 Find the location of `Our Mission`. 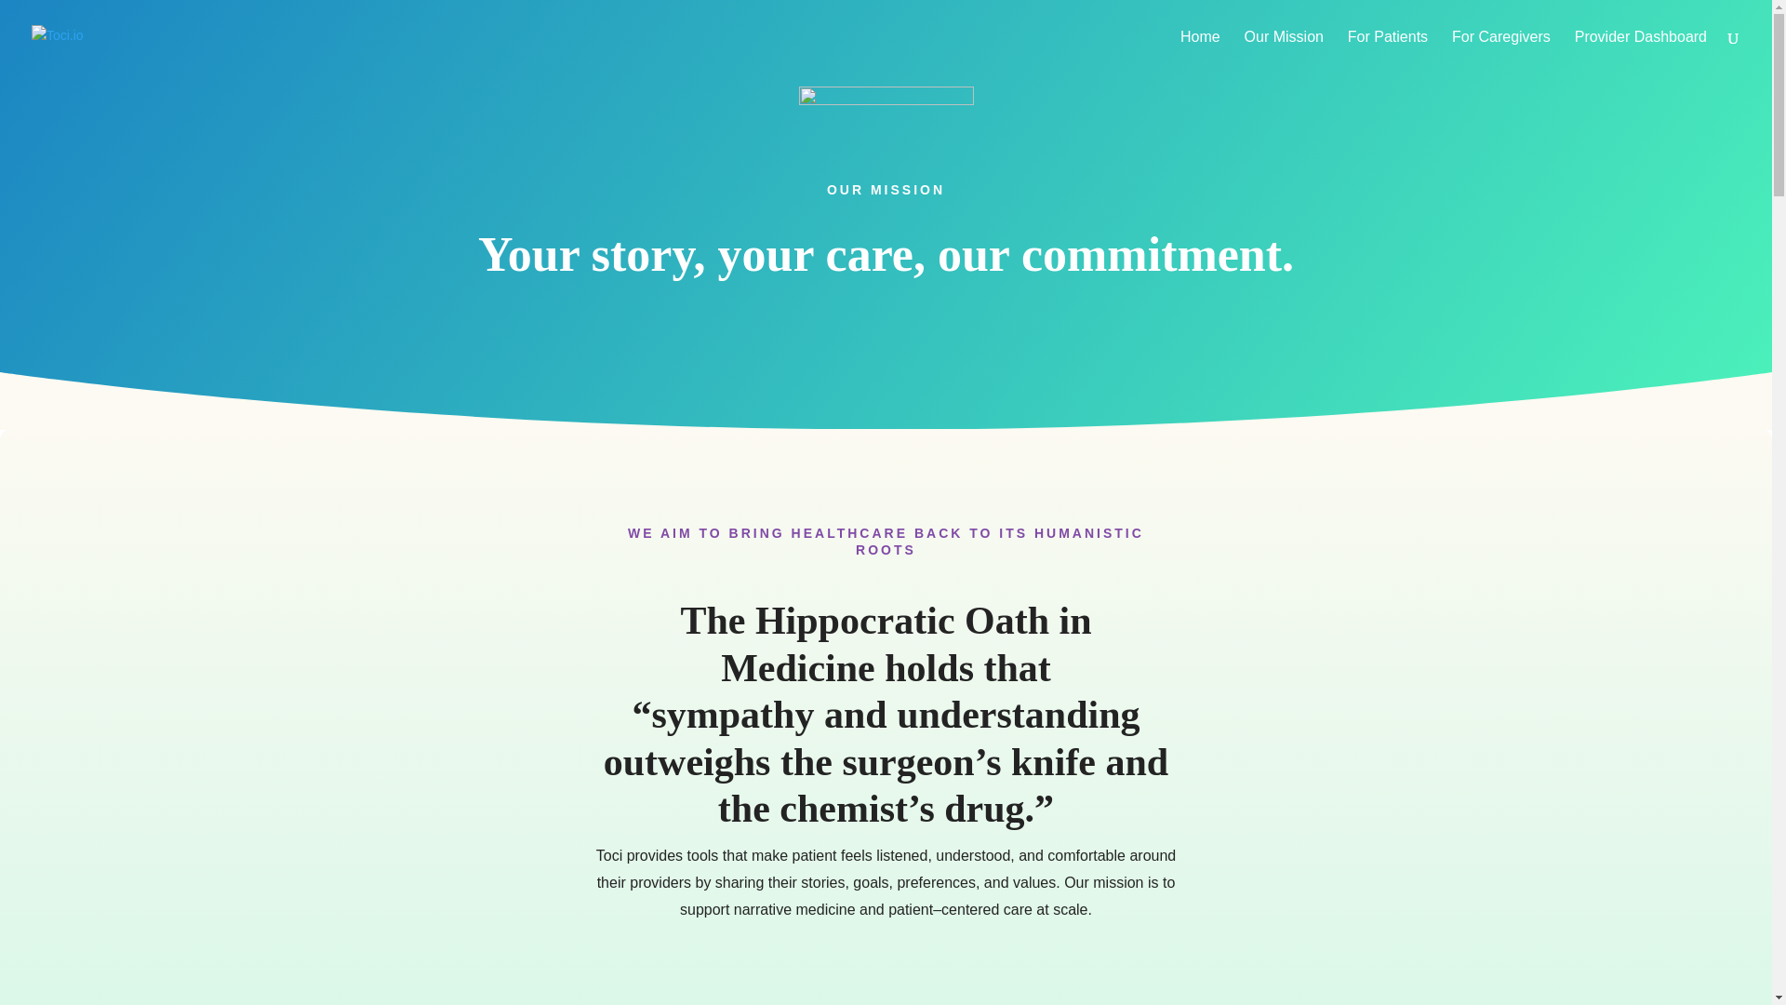

Our Mission is located at coordinates (1284, 52).